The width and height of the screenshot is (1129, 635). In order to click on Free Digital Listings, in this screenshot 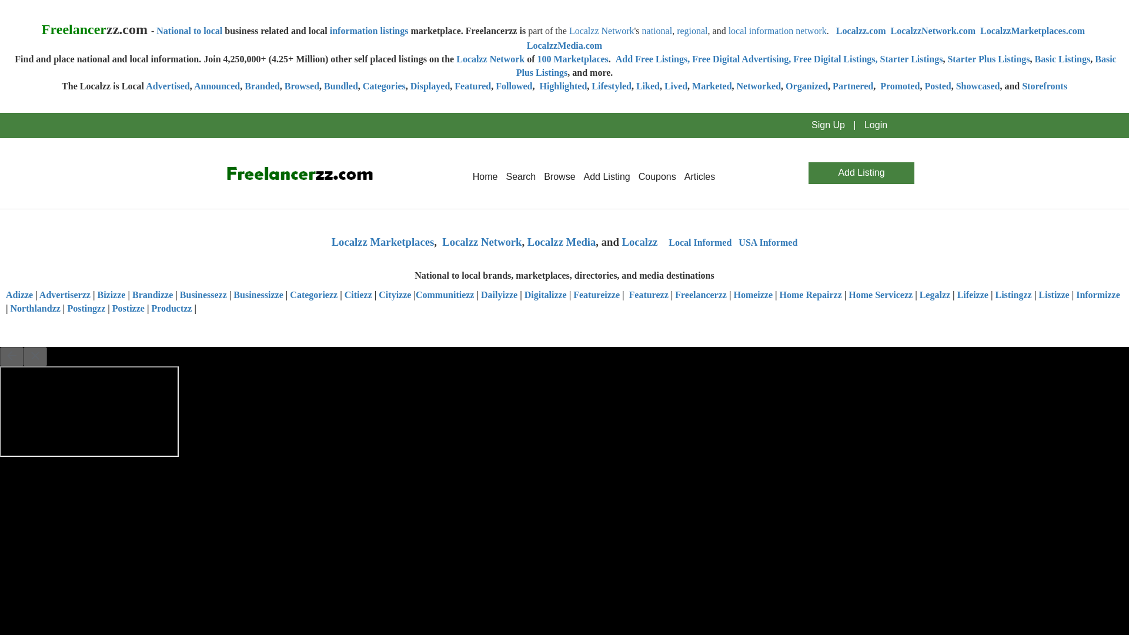, I will do `click(835, 59)`.